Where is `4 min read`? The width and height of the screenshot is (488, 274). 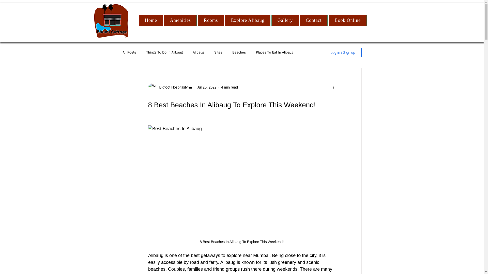 4 min read is located at coordinates (229, 87).